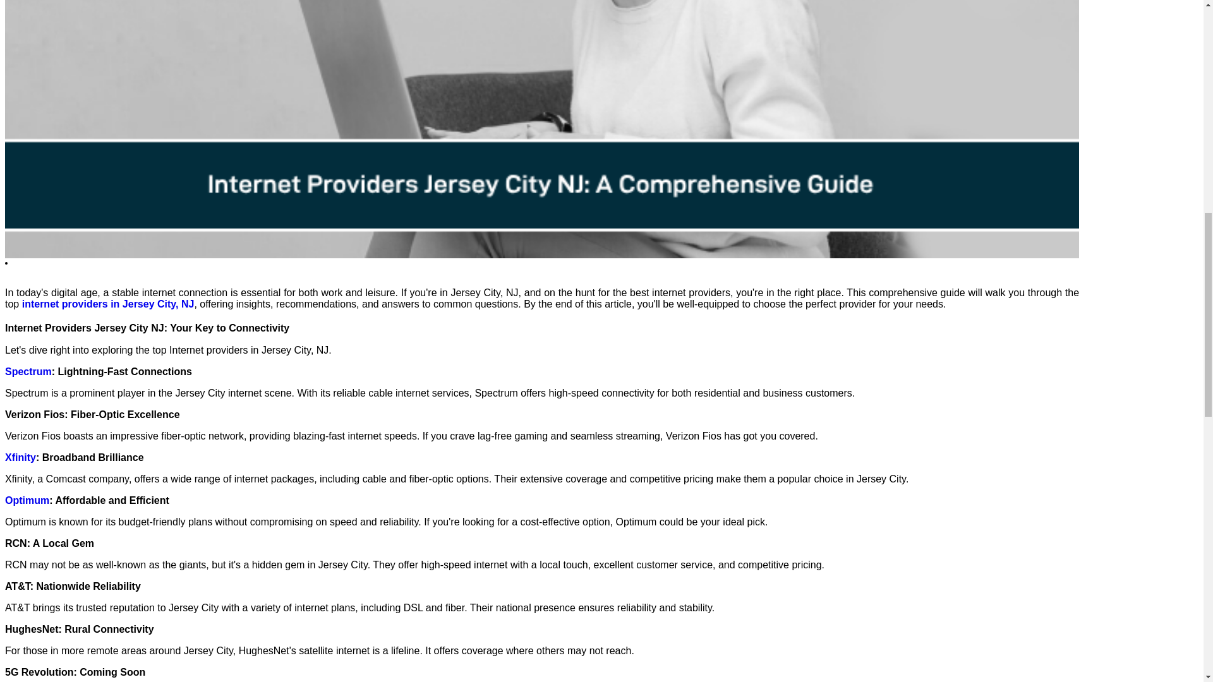 The width and height of the screenshot is (1213, 682). What do you see at coordinates (20, 457) in the screenshot?
I see `Xfinity` at bounding box center [20, 457].